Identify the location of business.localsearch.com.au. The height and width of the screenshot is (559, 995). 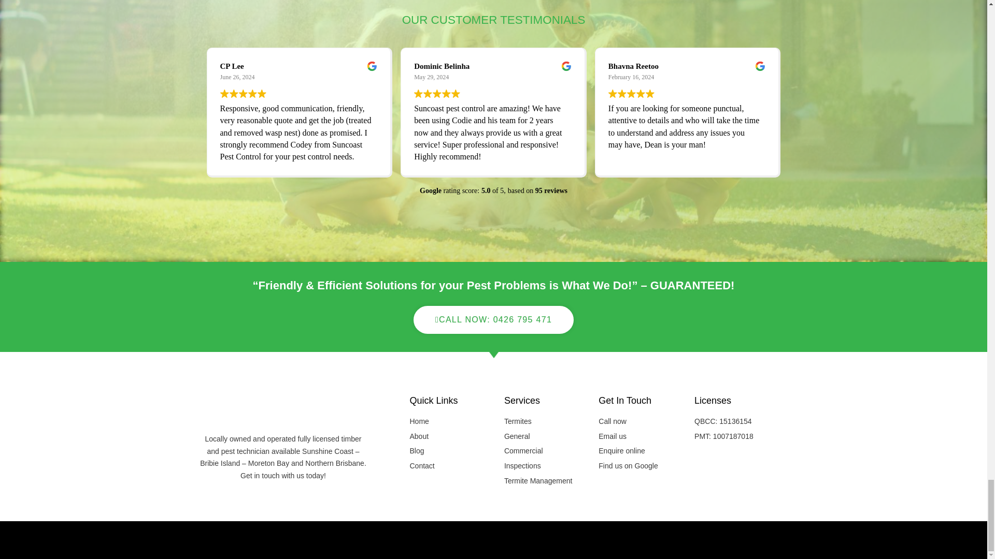
(493, 539).